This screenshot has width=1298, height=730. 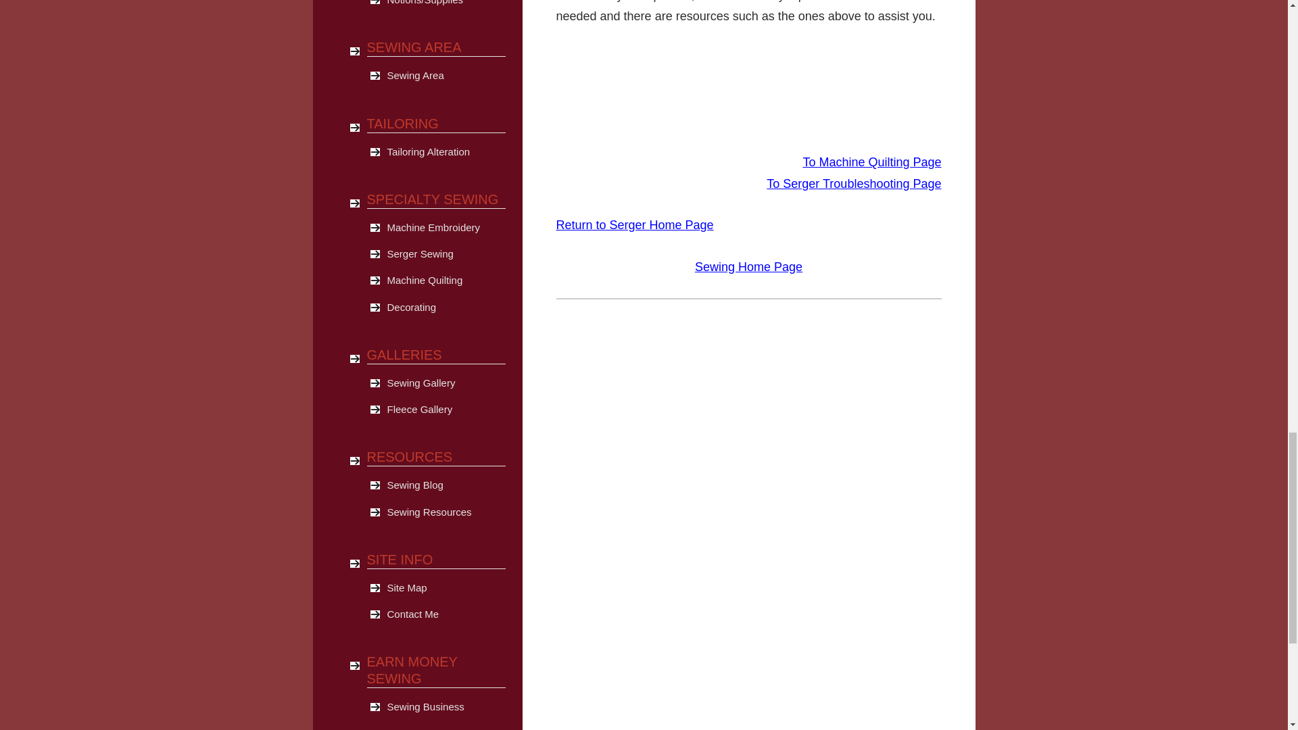 What do you see at coordinates (446, 75) in the screenshot?
I see `Sewing Area` at bounding box center [446, 75].